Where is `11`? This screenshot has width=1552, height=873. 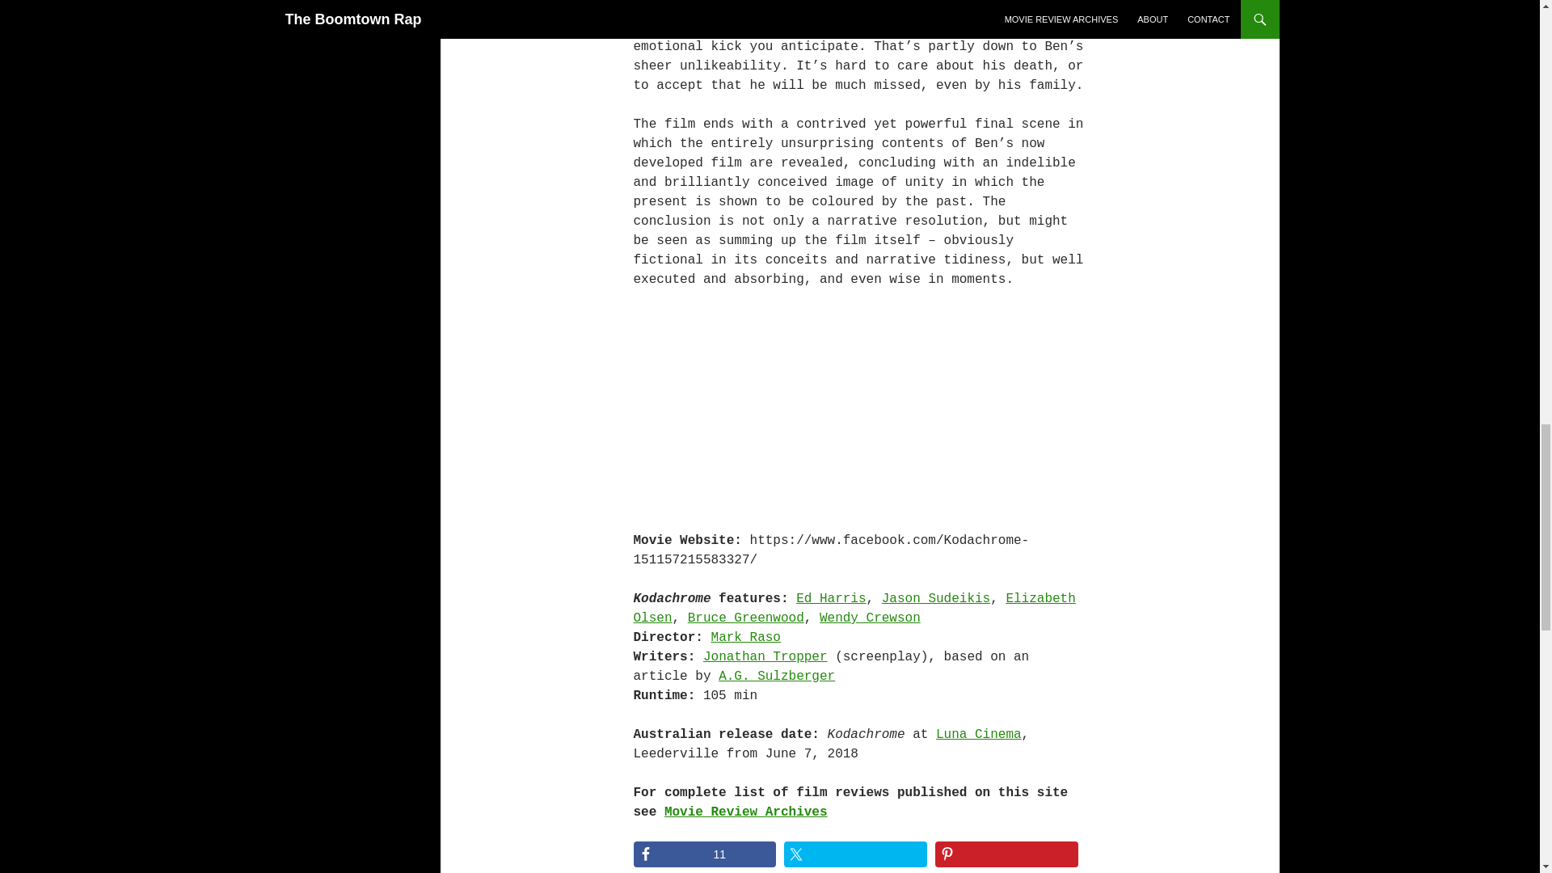
11 is located at coordinates (705, 854).